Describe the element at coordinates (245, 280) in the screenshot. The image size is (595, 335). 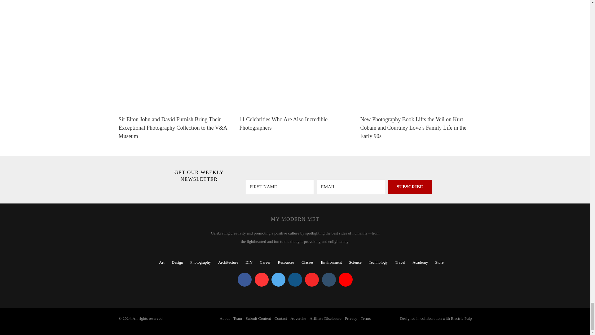
I see `My Modern Met on Facebook` at that location.